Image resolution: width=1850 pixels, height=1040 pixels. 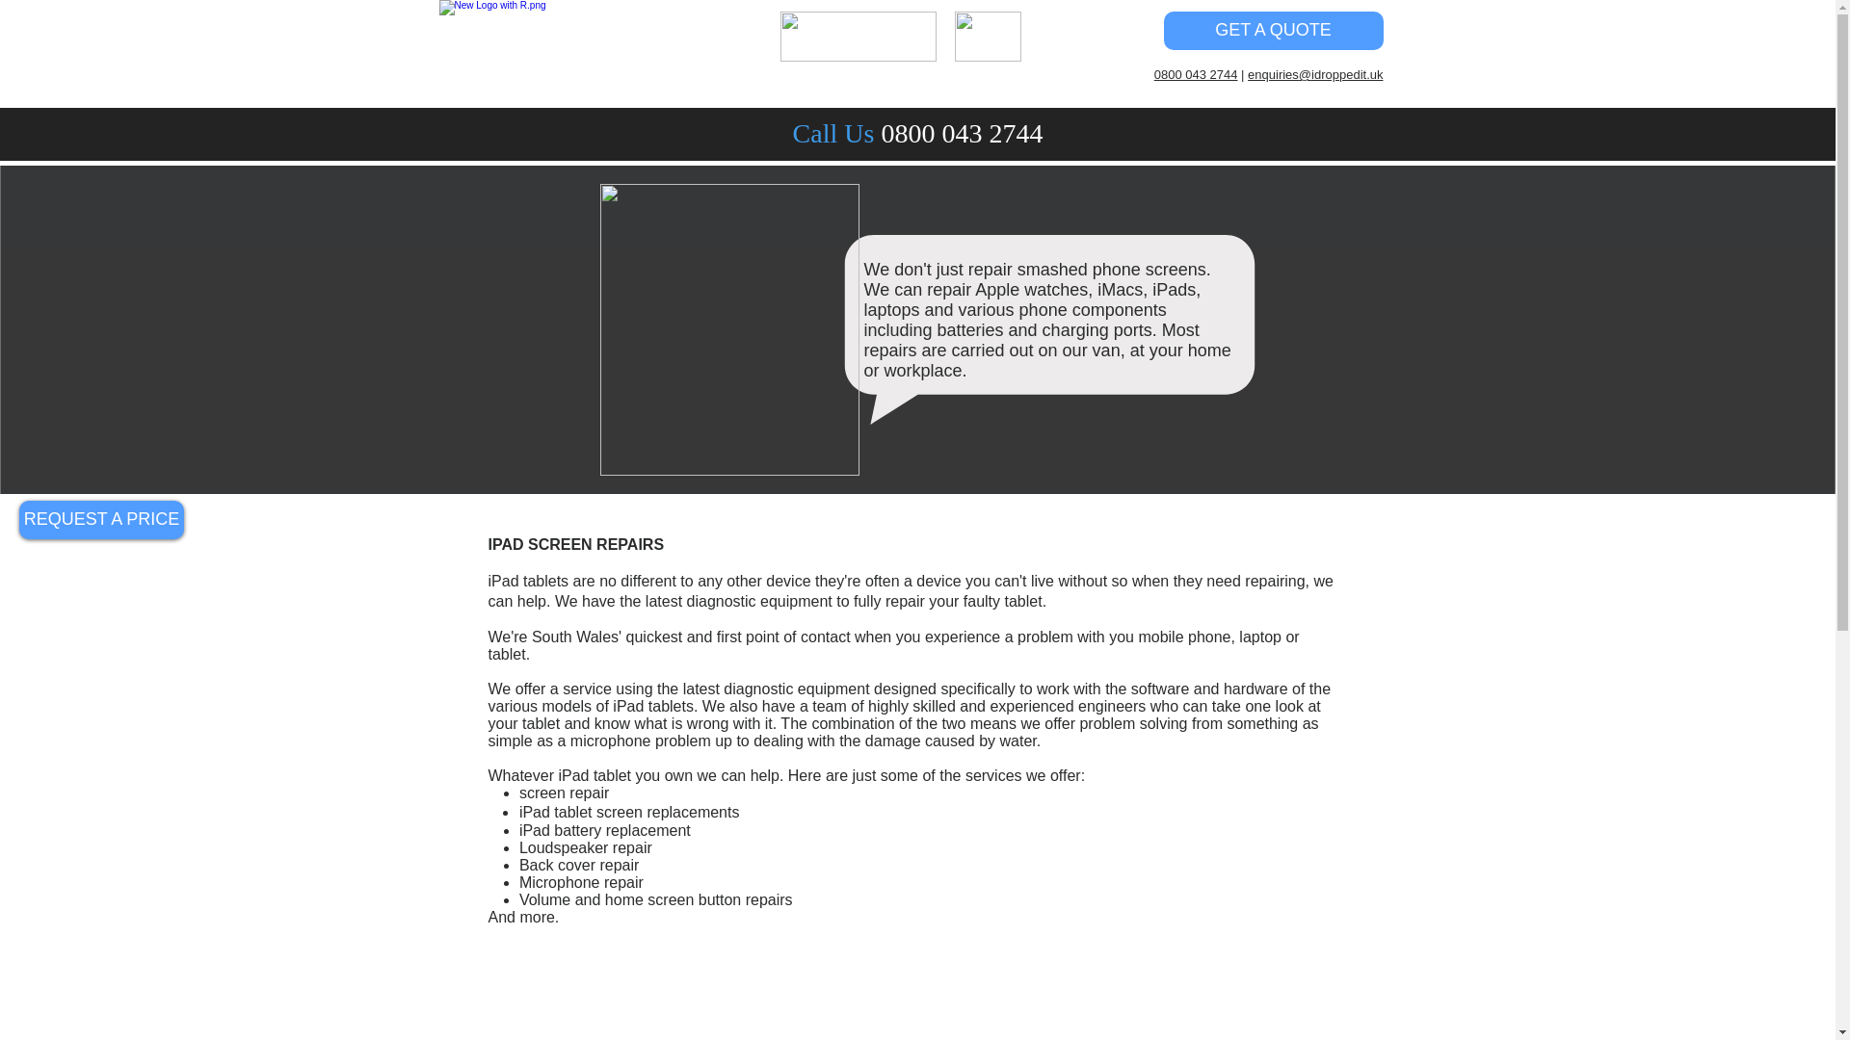 I want to click on REQUEST A PRICE, so click(x=100, y=520).